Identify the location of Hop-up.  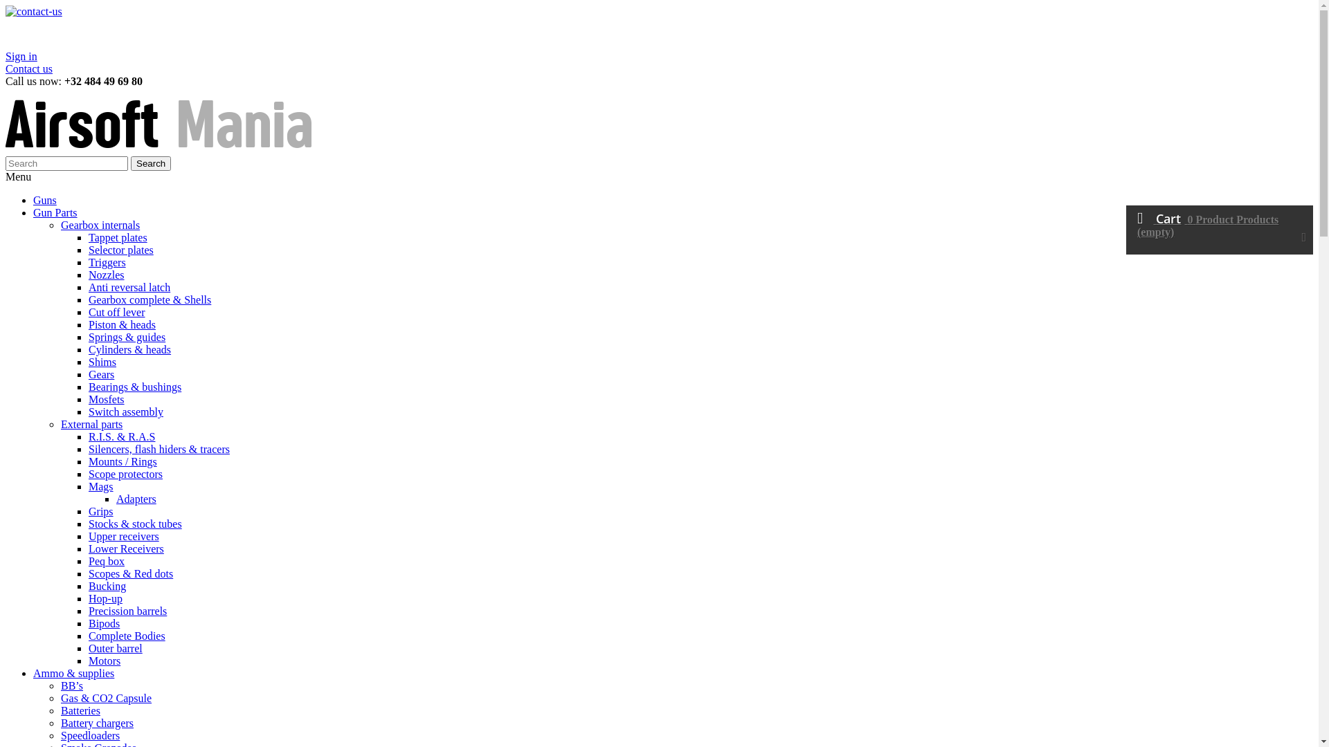
(105, 599).